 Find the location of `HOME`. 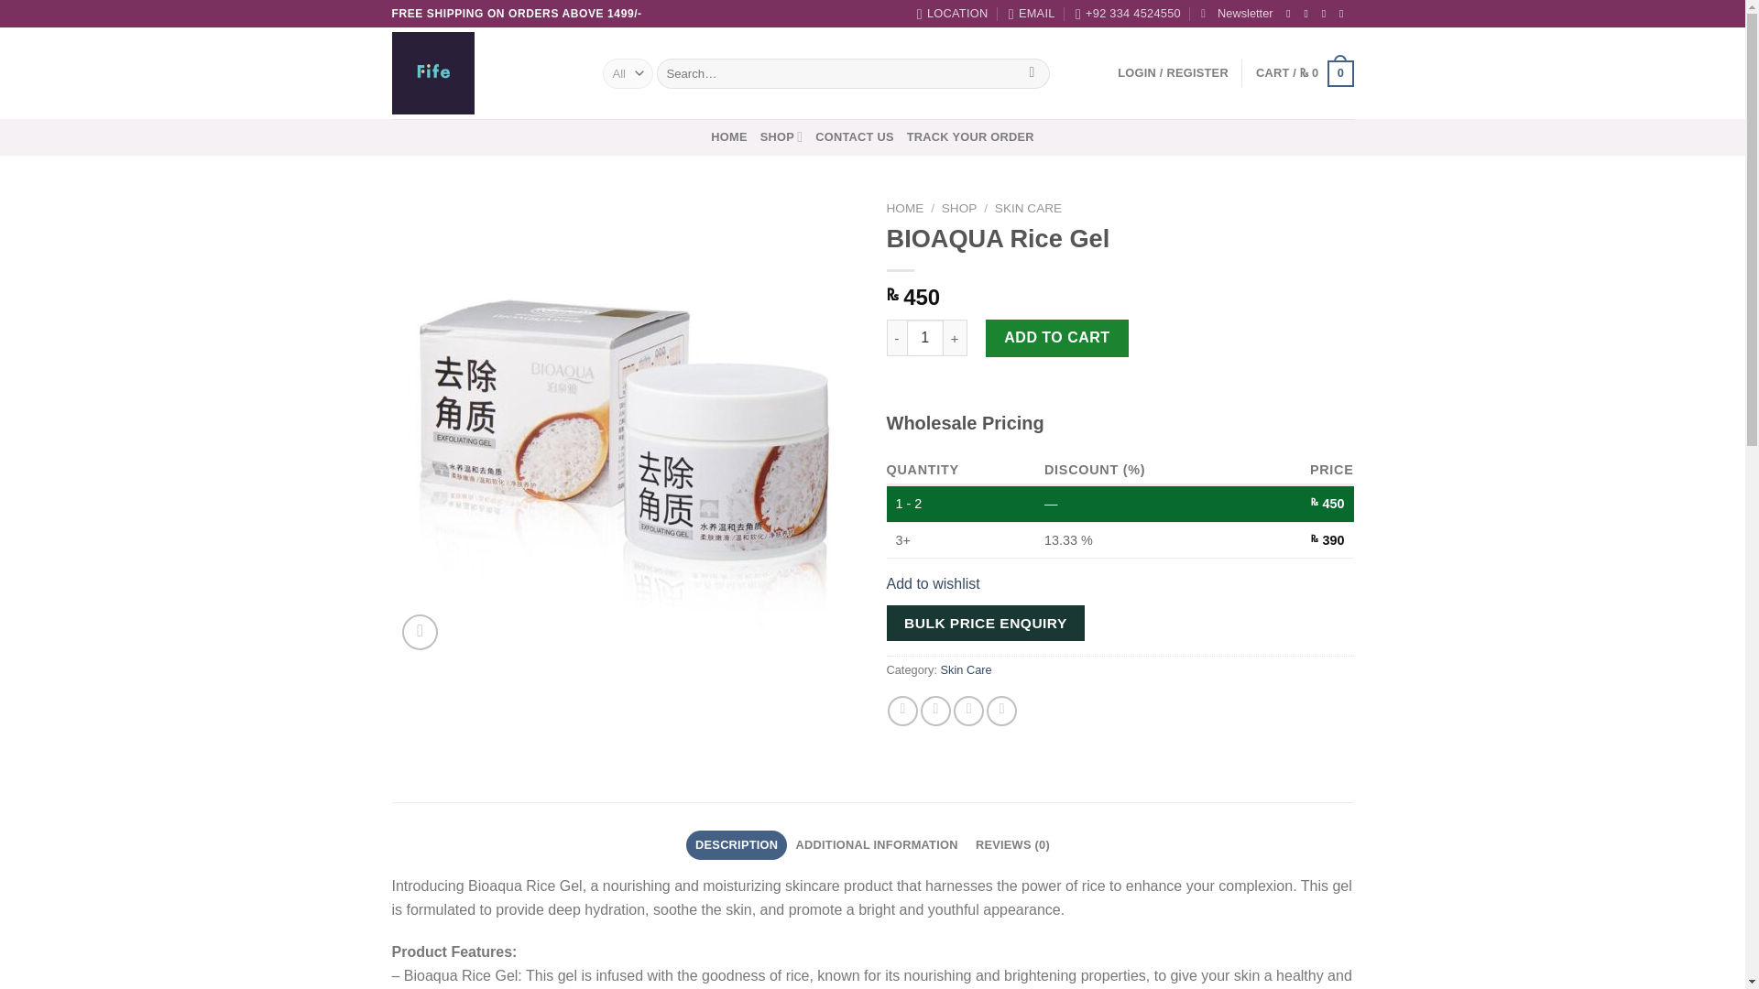

HOME is located at coordinates (727, 137).